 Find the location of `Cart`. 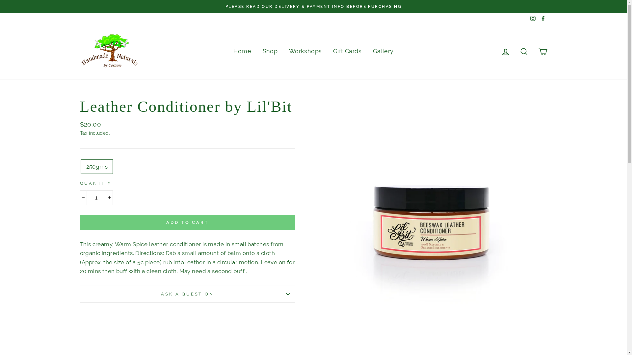

Cart is located at coordinates (542, 52).